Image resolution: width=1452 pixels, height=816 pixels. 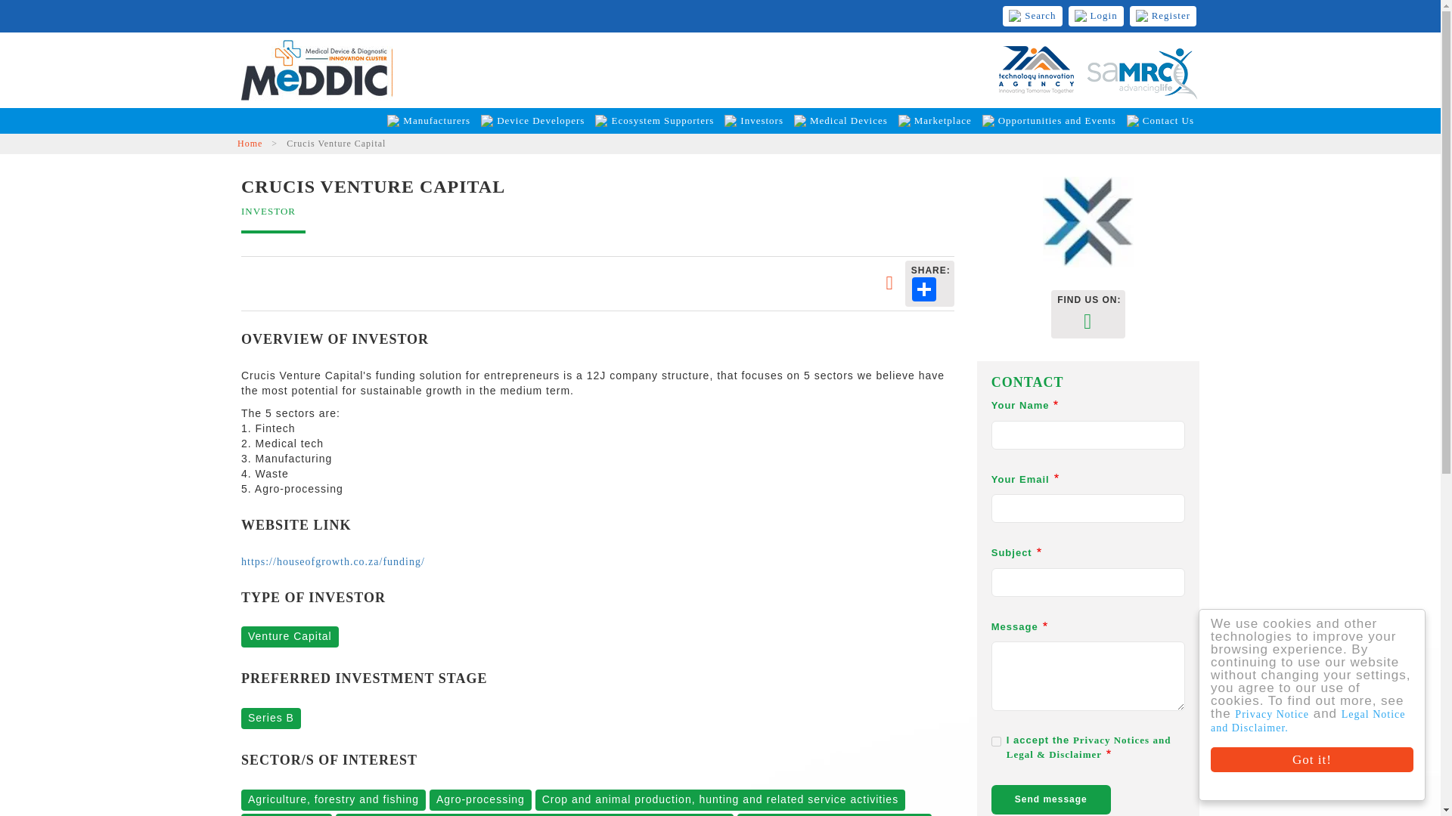 What do you see at coordinates (1032, 15) in the screenshot?
I see `Search` at bounding box center [1032, 15].